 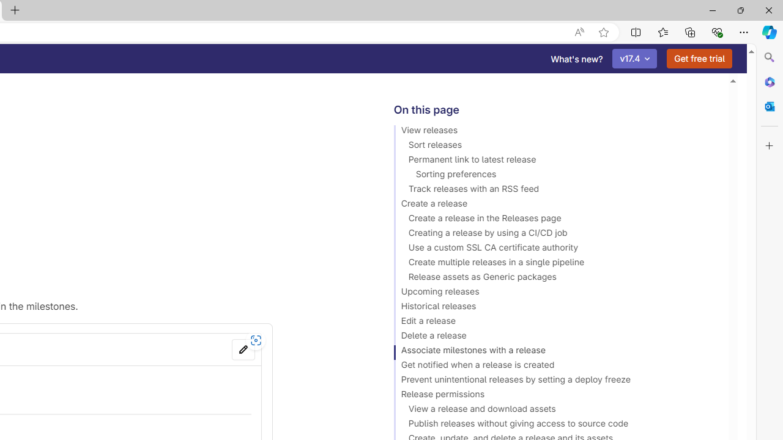 I want to click on Create a release, so click(x=555, y=205).